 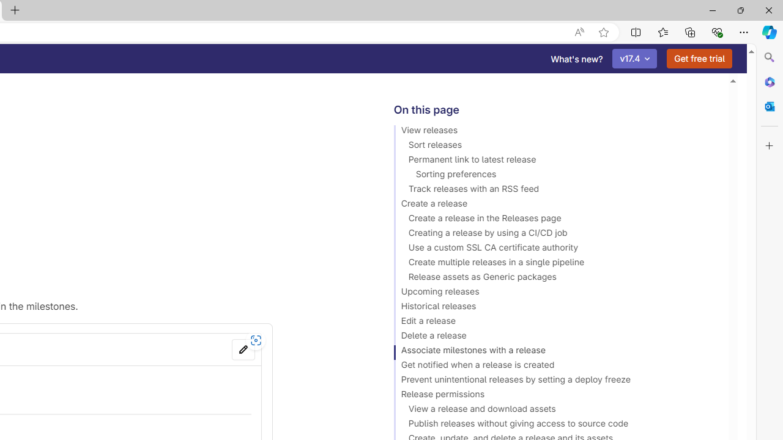 I want to click on Create a release, so click(x=555, y=205).